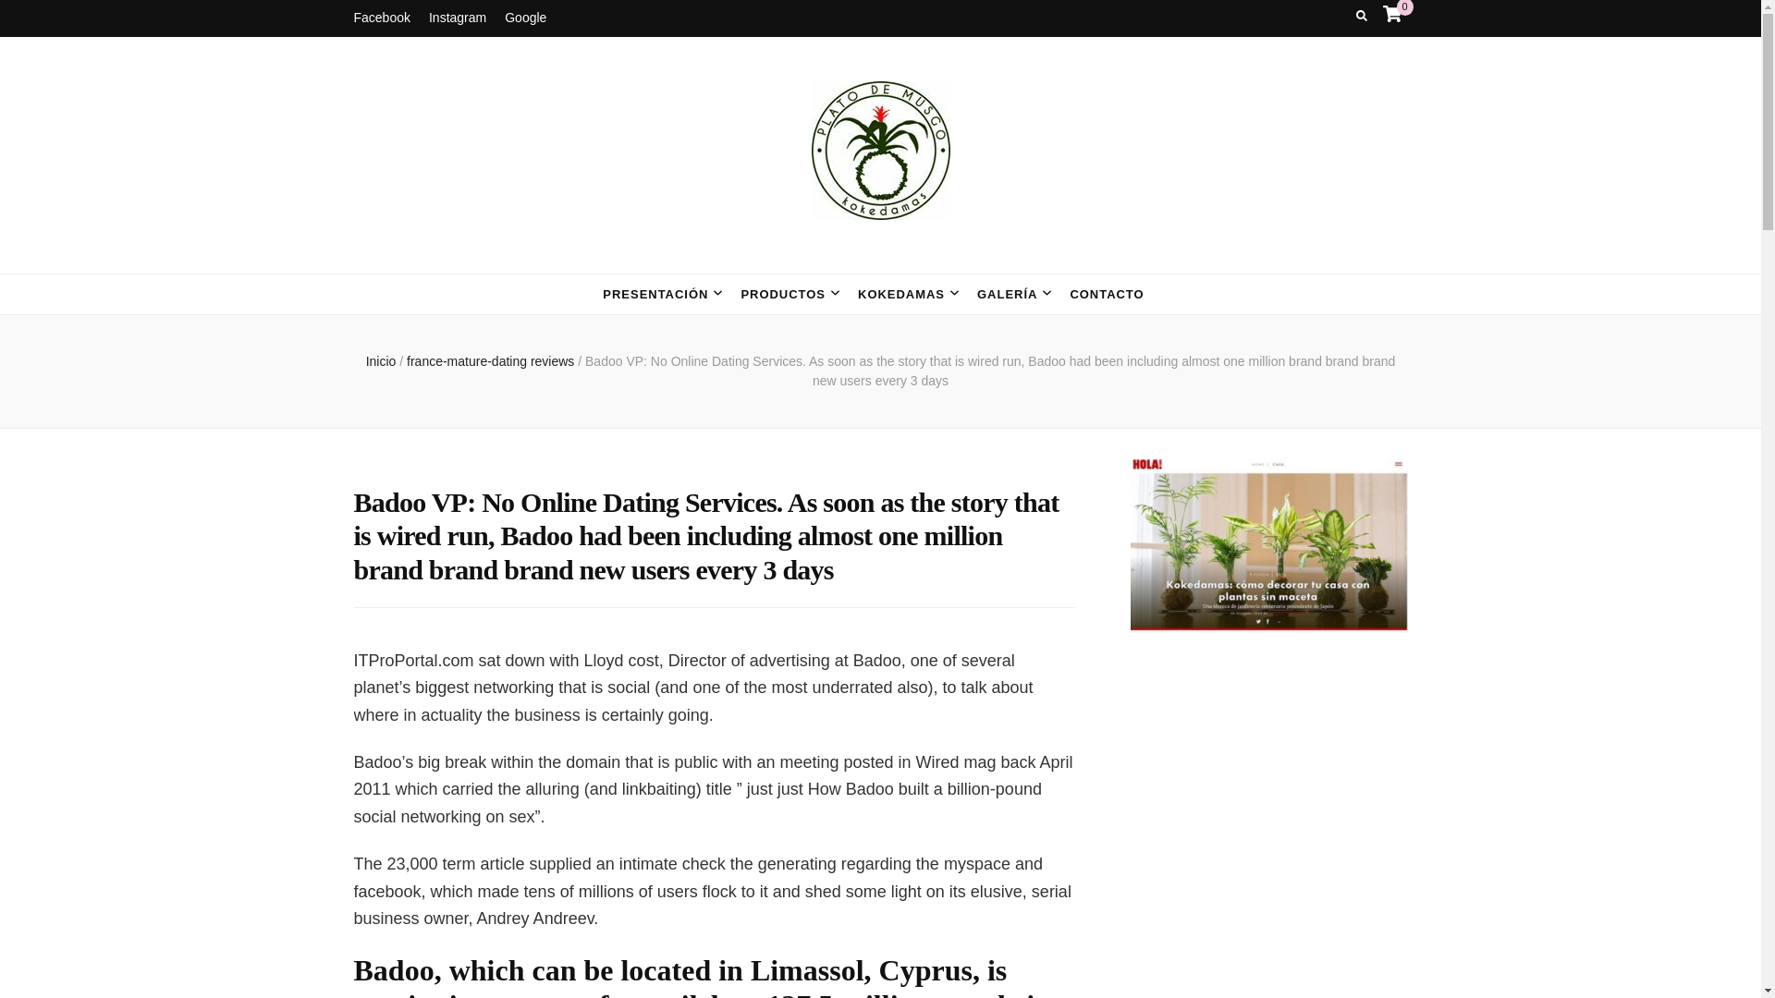 The height and width of the screenshot is (998, 1775). I want to click on france-mature-dating reviews, so click(492, 360).